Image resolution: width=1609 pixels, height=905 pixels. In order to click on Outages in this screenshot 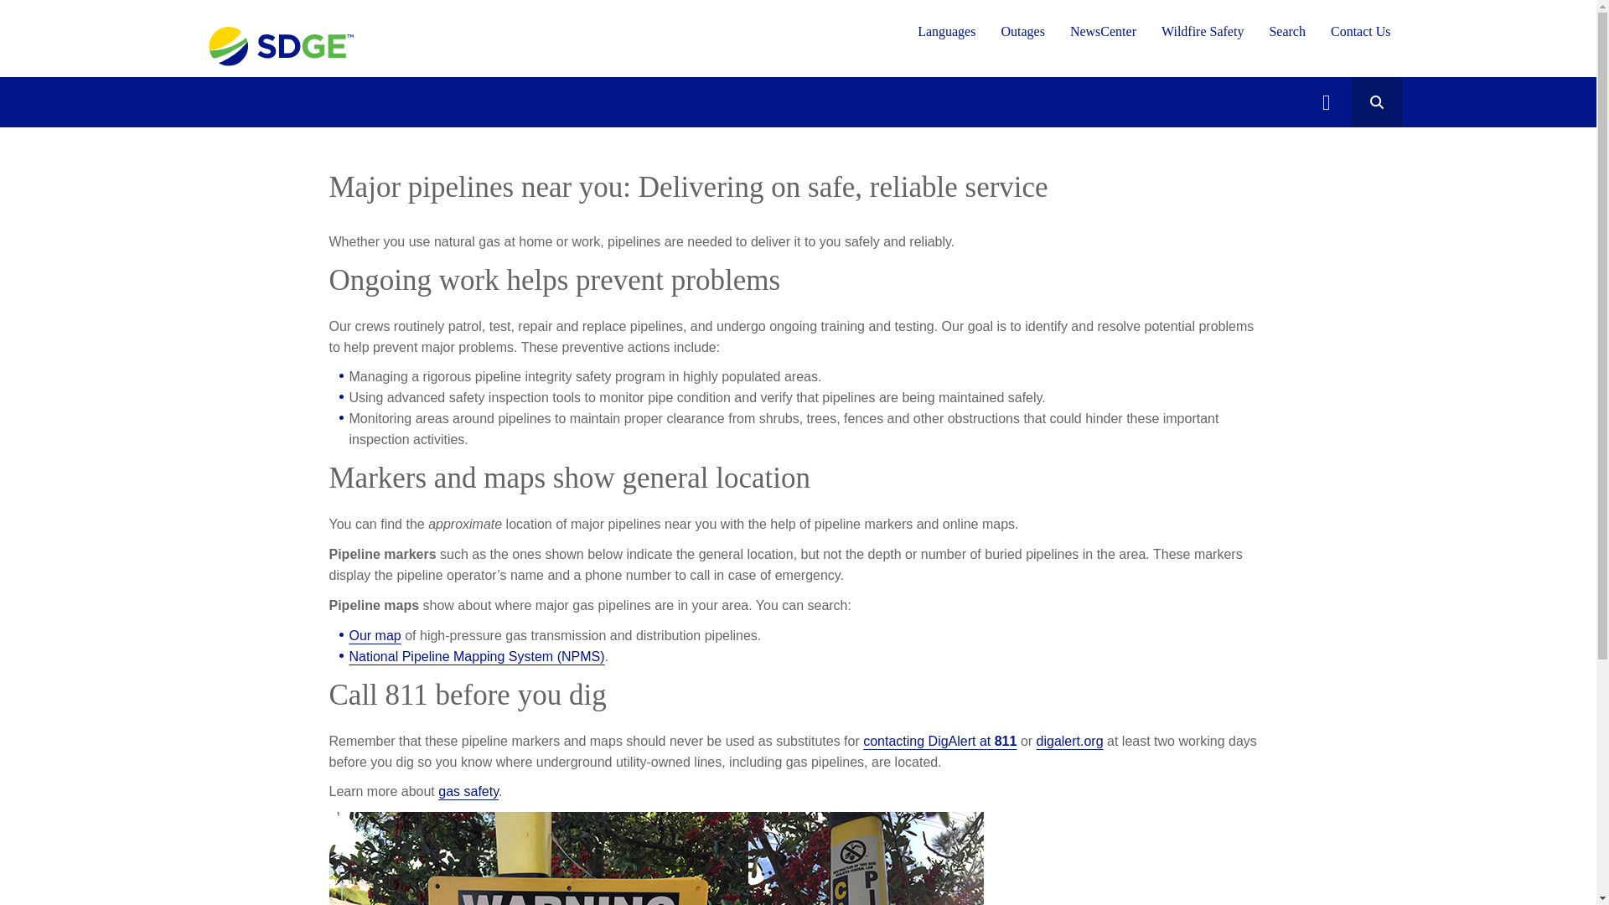, I will do `click(1022, 31)`.